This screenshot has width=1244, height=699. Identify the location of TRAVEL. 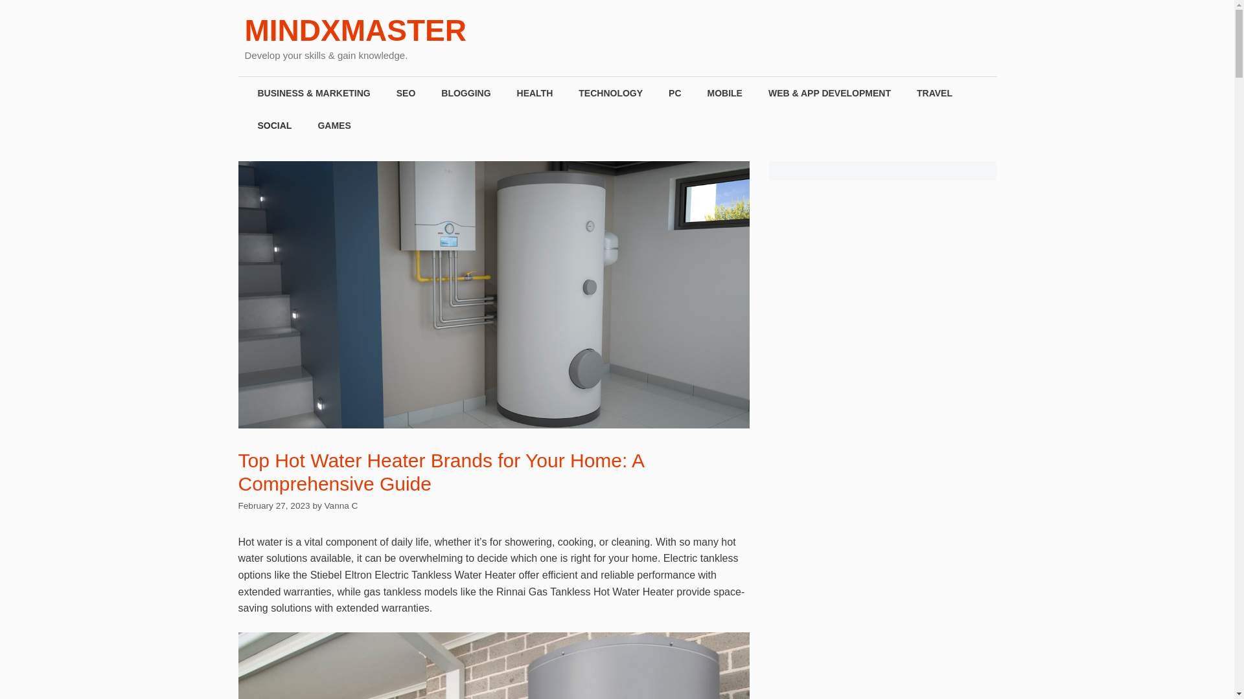
(934, 93).